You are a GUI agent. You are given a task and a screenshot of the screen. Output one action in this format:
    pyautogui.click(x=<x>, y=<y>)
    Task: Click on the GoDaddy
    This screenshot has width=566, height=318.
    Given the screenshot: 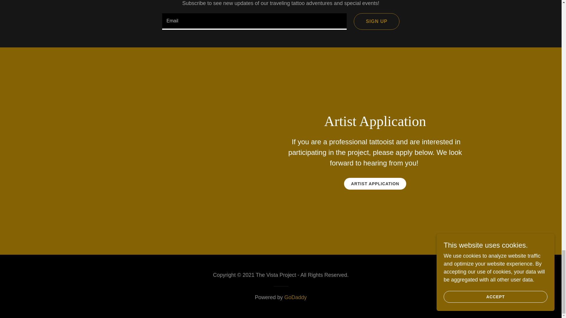 What is the action you would take?
    pyautogui.click(x=295, y=297)
    